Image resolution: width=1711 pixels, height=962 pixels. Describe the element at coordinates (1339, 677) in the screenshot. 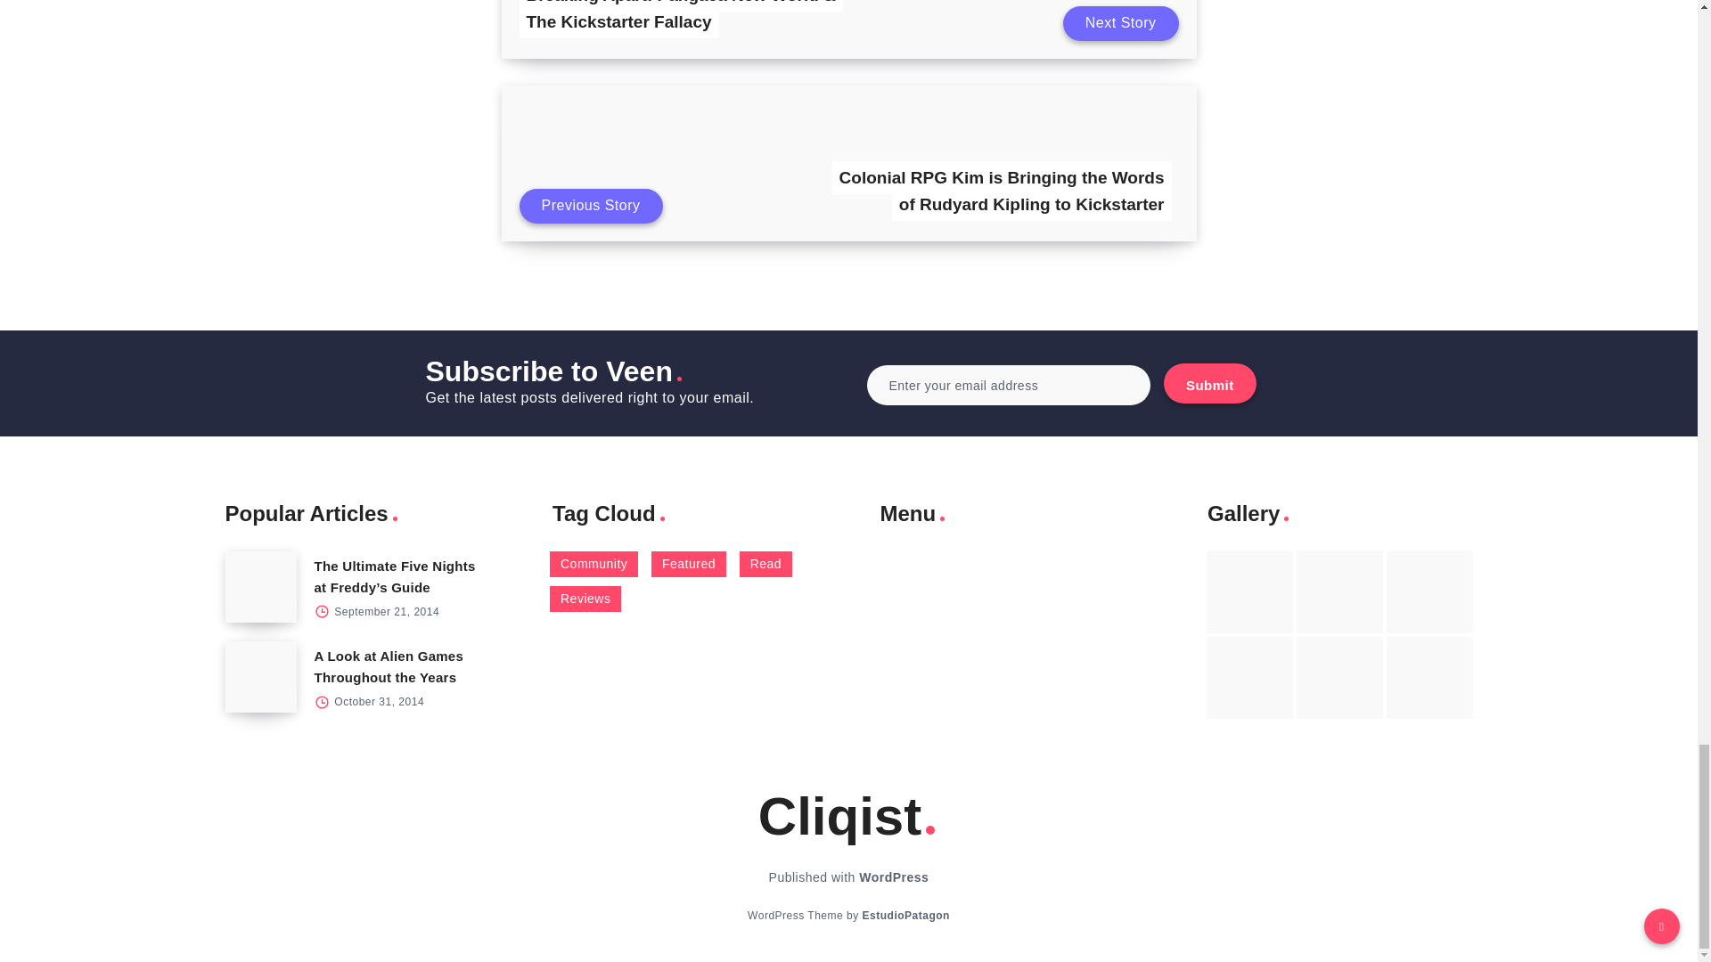

I see `Just a nice paint` at that location.